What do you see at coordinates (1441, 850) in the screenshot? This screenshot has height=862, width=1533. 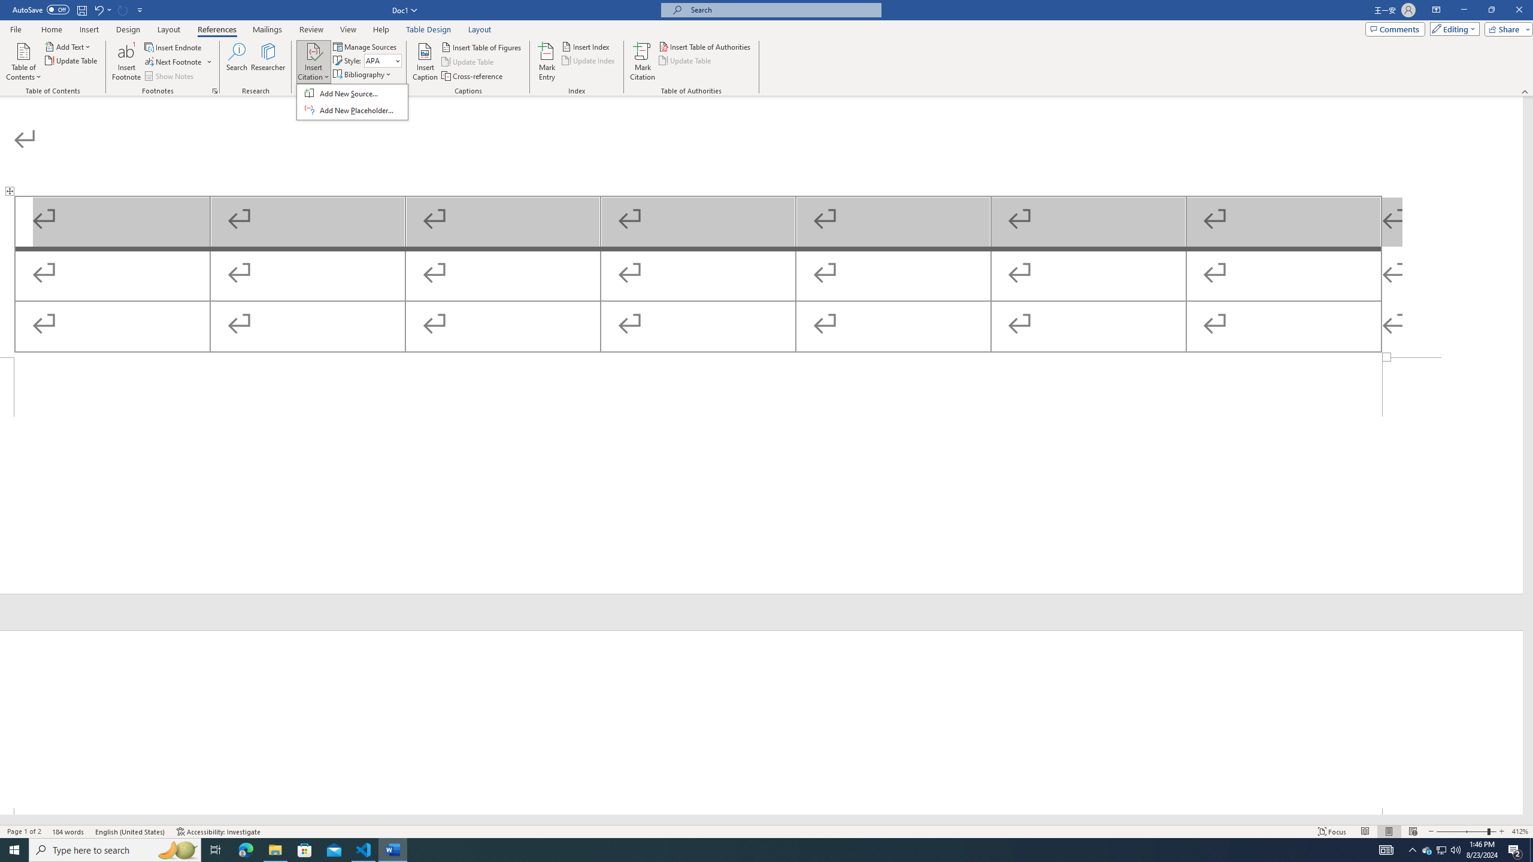 I see `Microsoft Edge` at bounding box center [1441, 850].